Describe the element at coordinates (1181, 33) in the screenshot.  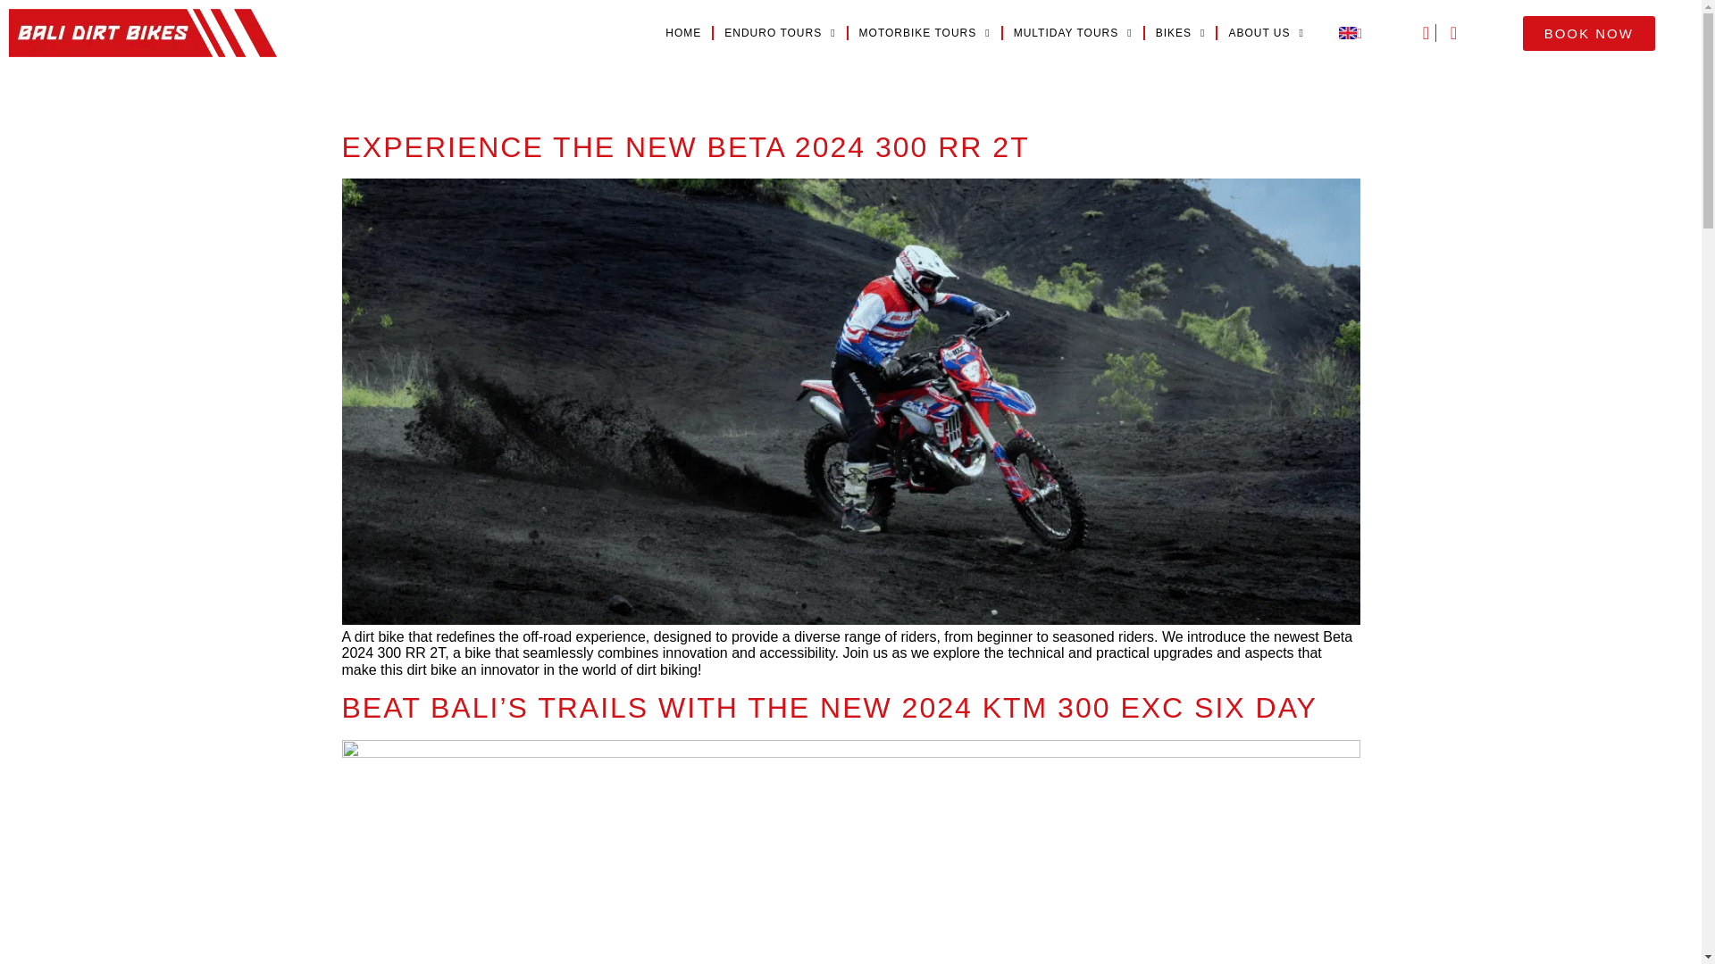
I see `BIKES` at that location.